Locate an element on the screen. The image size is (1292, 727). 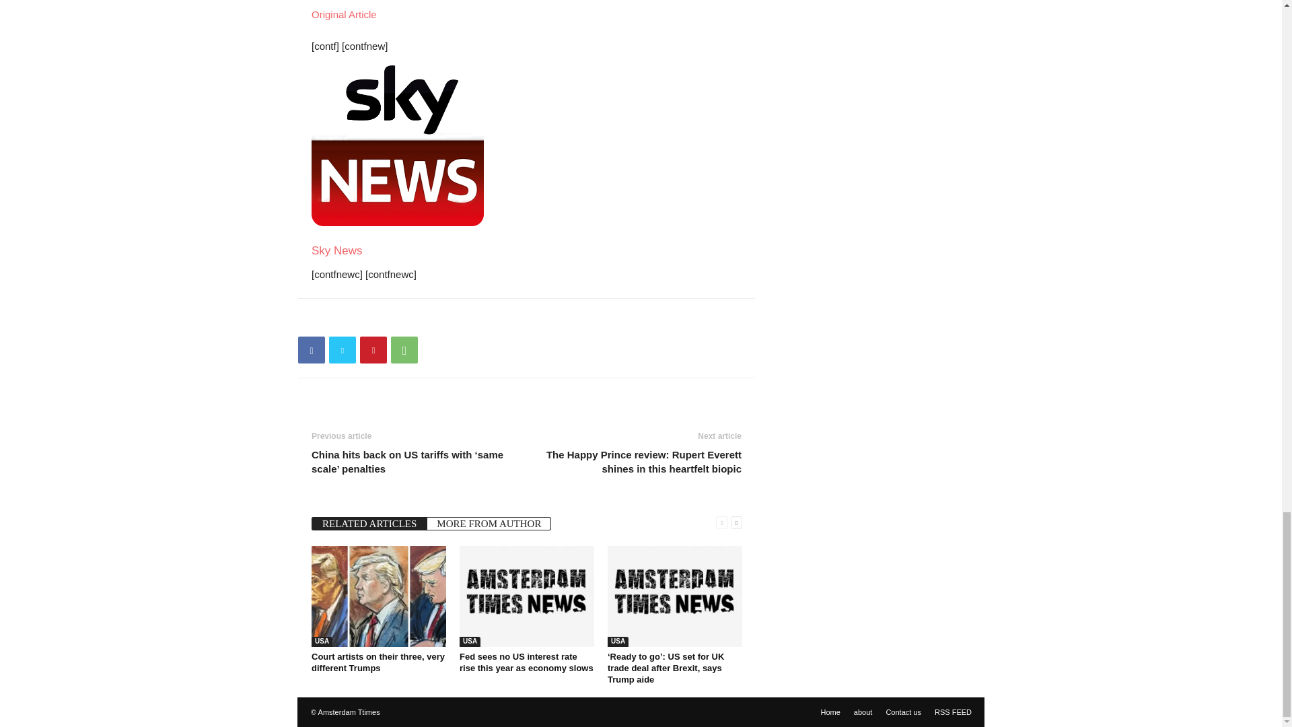
WhatsApp is located at coordinates (404, 350).